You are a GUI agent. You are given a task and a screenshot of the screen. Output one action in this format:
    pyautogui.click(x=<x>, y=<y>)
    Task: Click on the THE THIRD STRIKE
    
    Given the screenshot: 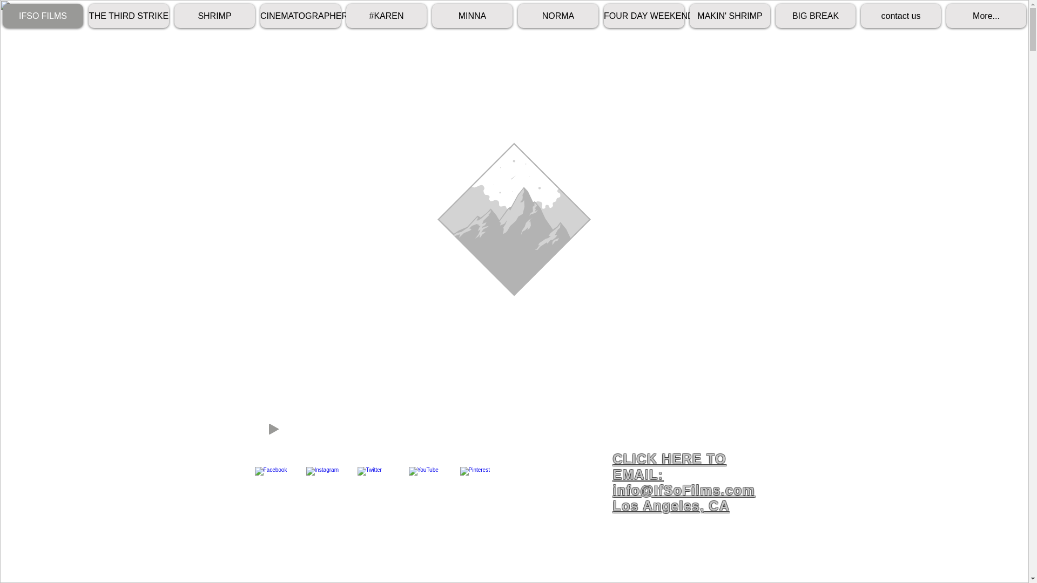 What is the action you would take?
    pyautogui.click(x=129, y=15)
    